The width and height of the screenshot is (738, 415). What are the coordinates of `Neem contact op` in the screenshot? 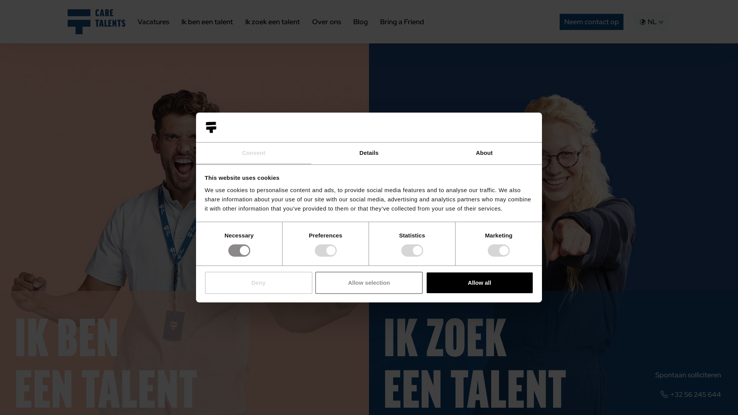 It's located at (592, 22).